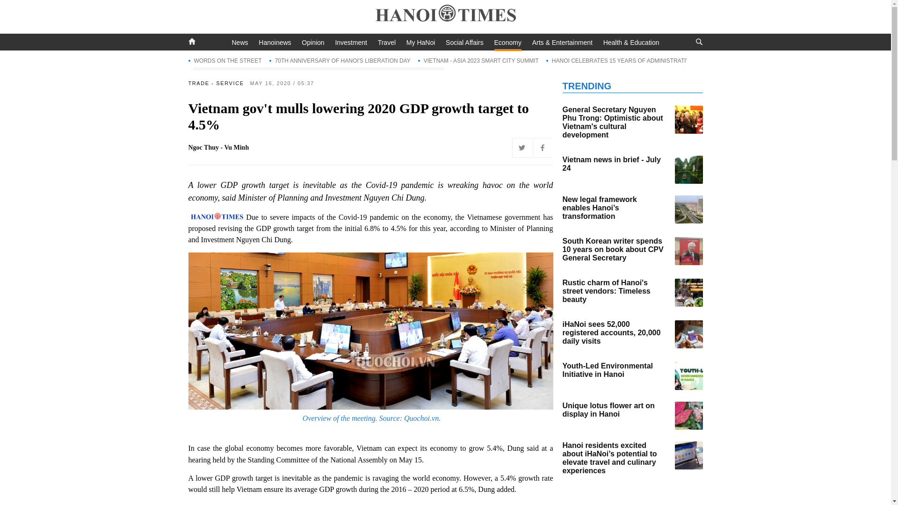 The width and height of the screenshot is (898, 505). I want to click on Economy, so click(508, 44).